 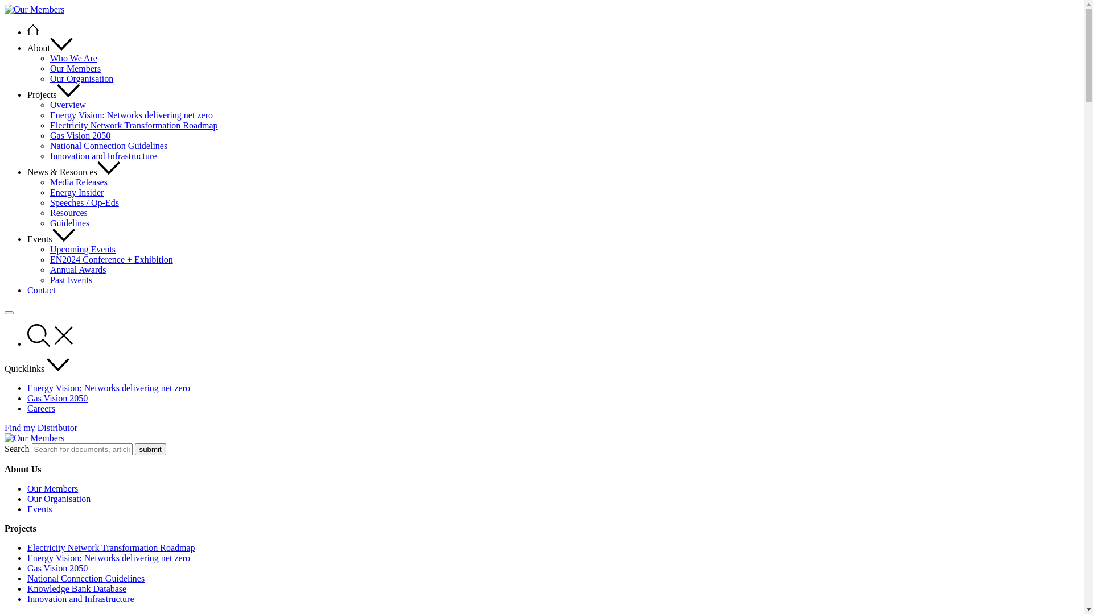 I want to click on Our Members, so click(x=52, y=489).